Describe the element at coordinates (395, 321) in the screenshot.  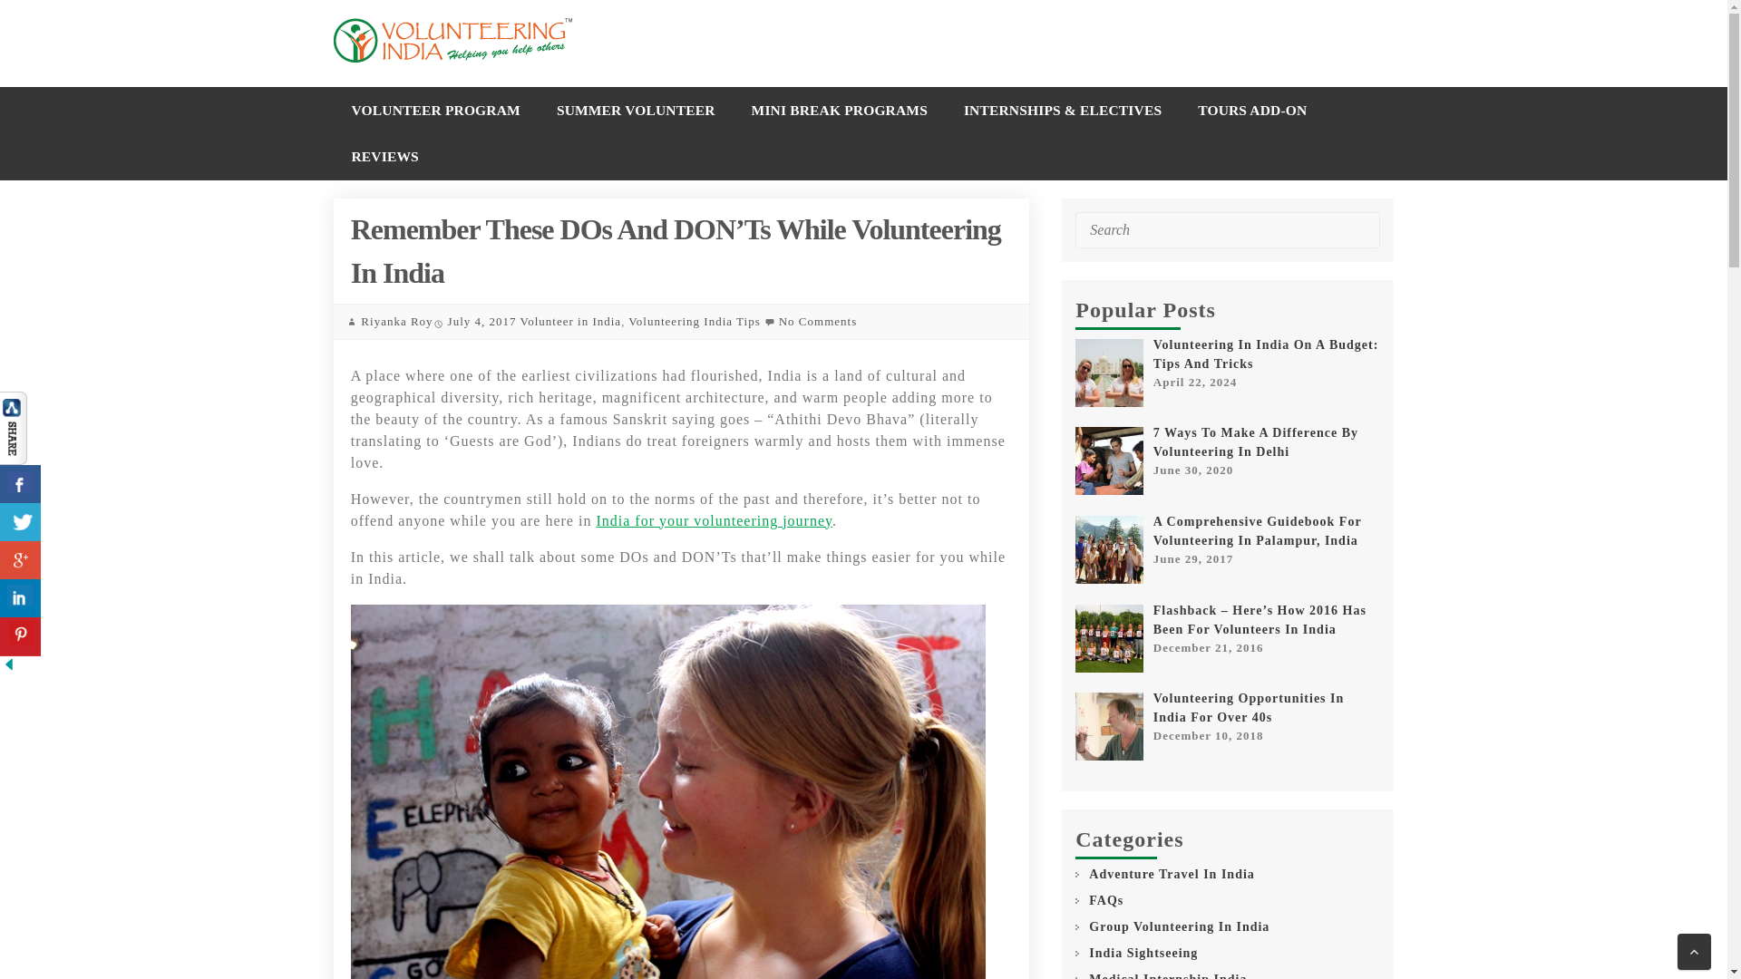
I see `Riyanka Roy` at that location.